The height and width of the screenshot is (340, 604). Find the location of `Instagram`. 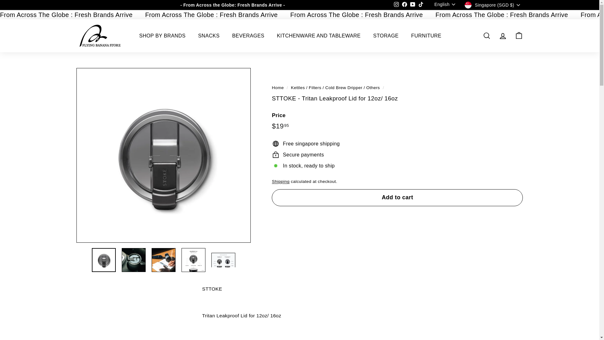

Instagram is located at coordinates (396, 5).